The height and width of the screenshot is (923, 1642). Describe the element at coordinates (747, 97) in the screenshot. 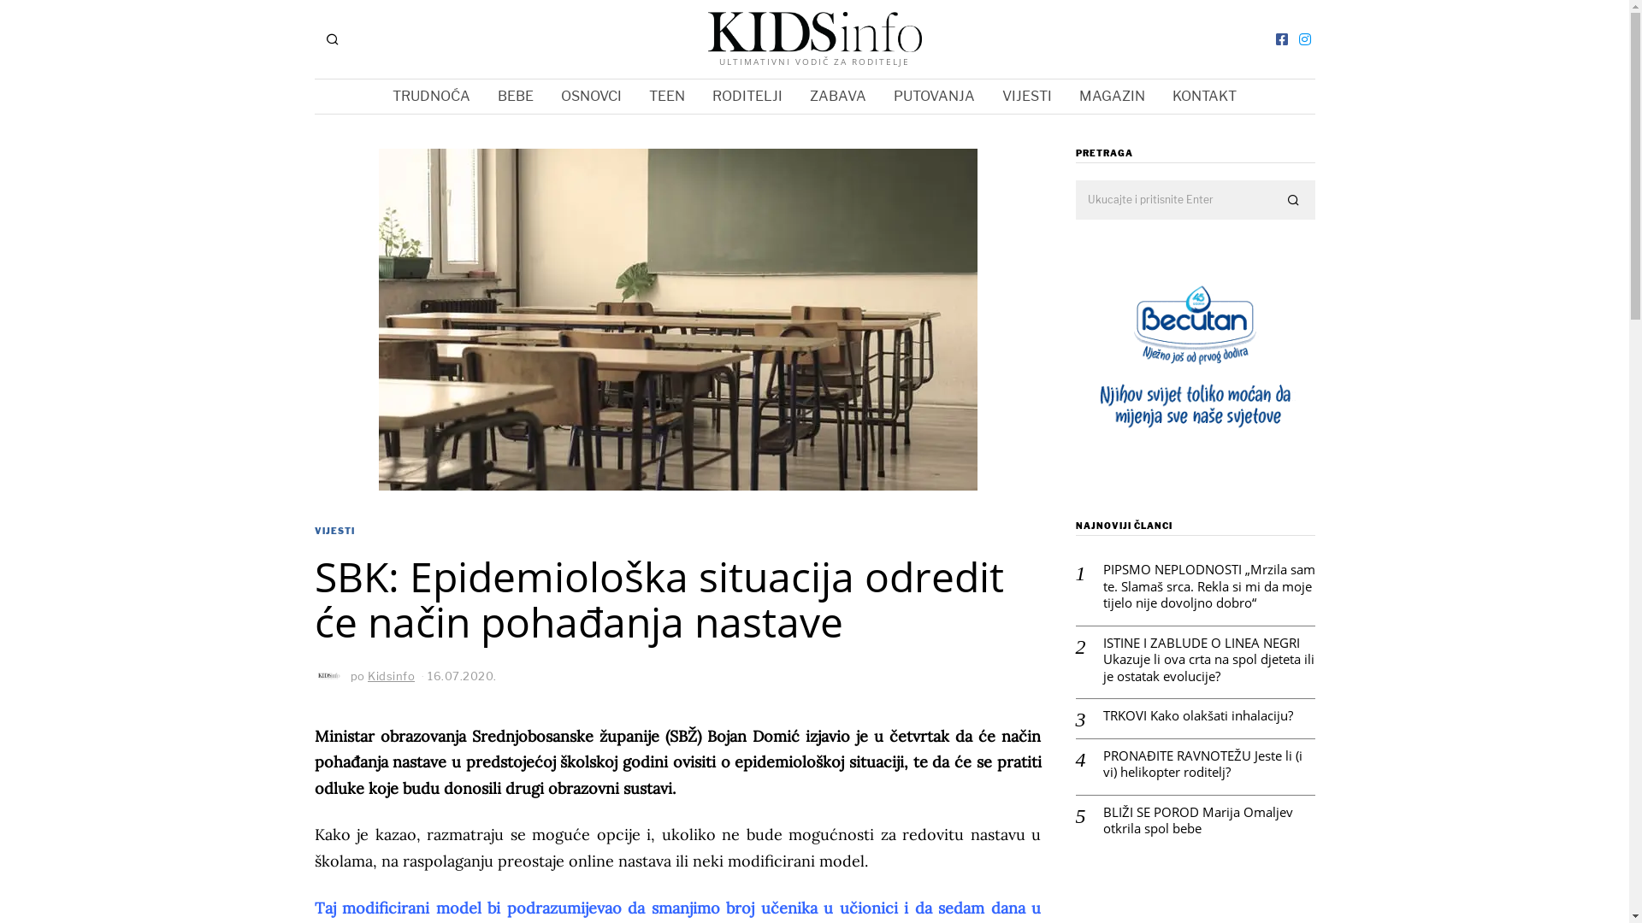

I see `RODITELJI` at that location.